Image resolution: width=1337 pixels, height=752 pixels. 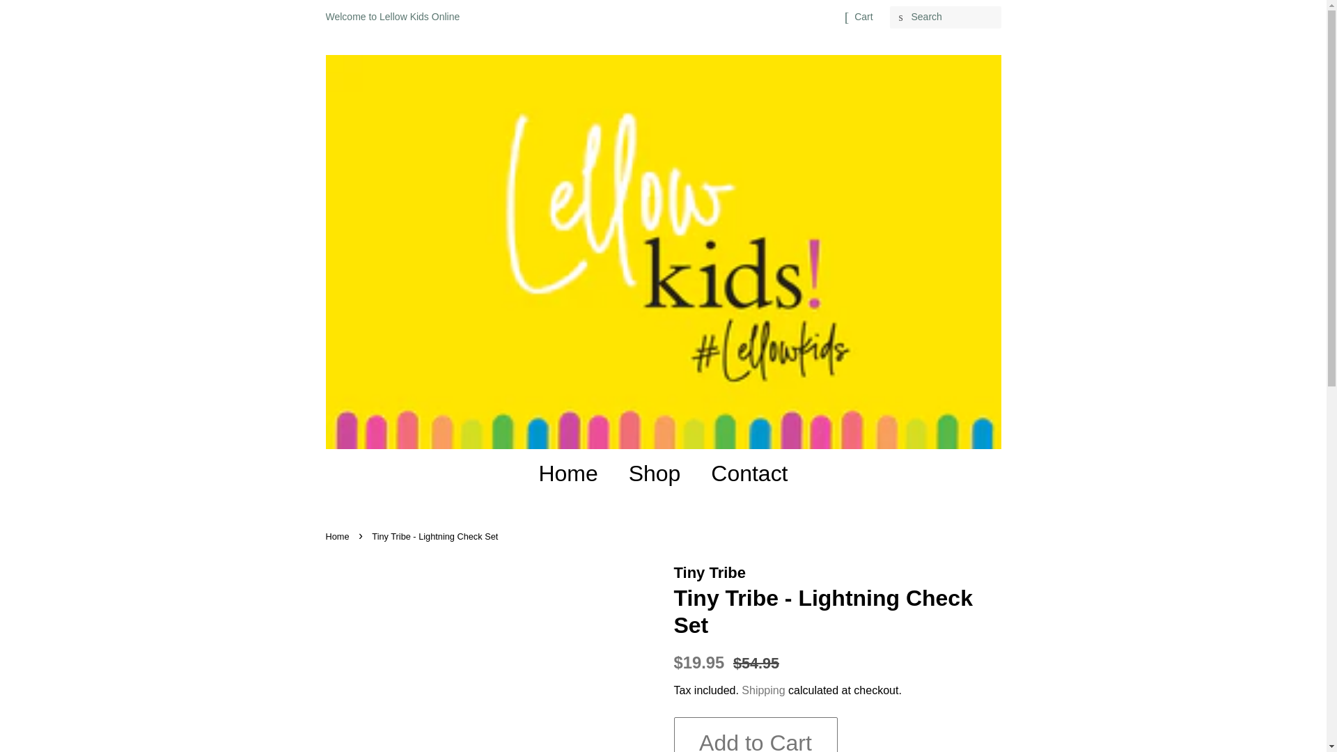 I want to click on Shop, so click(x=656, y=473).